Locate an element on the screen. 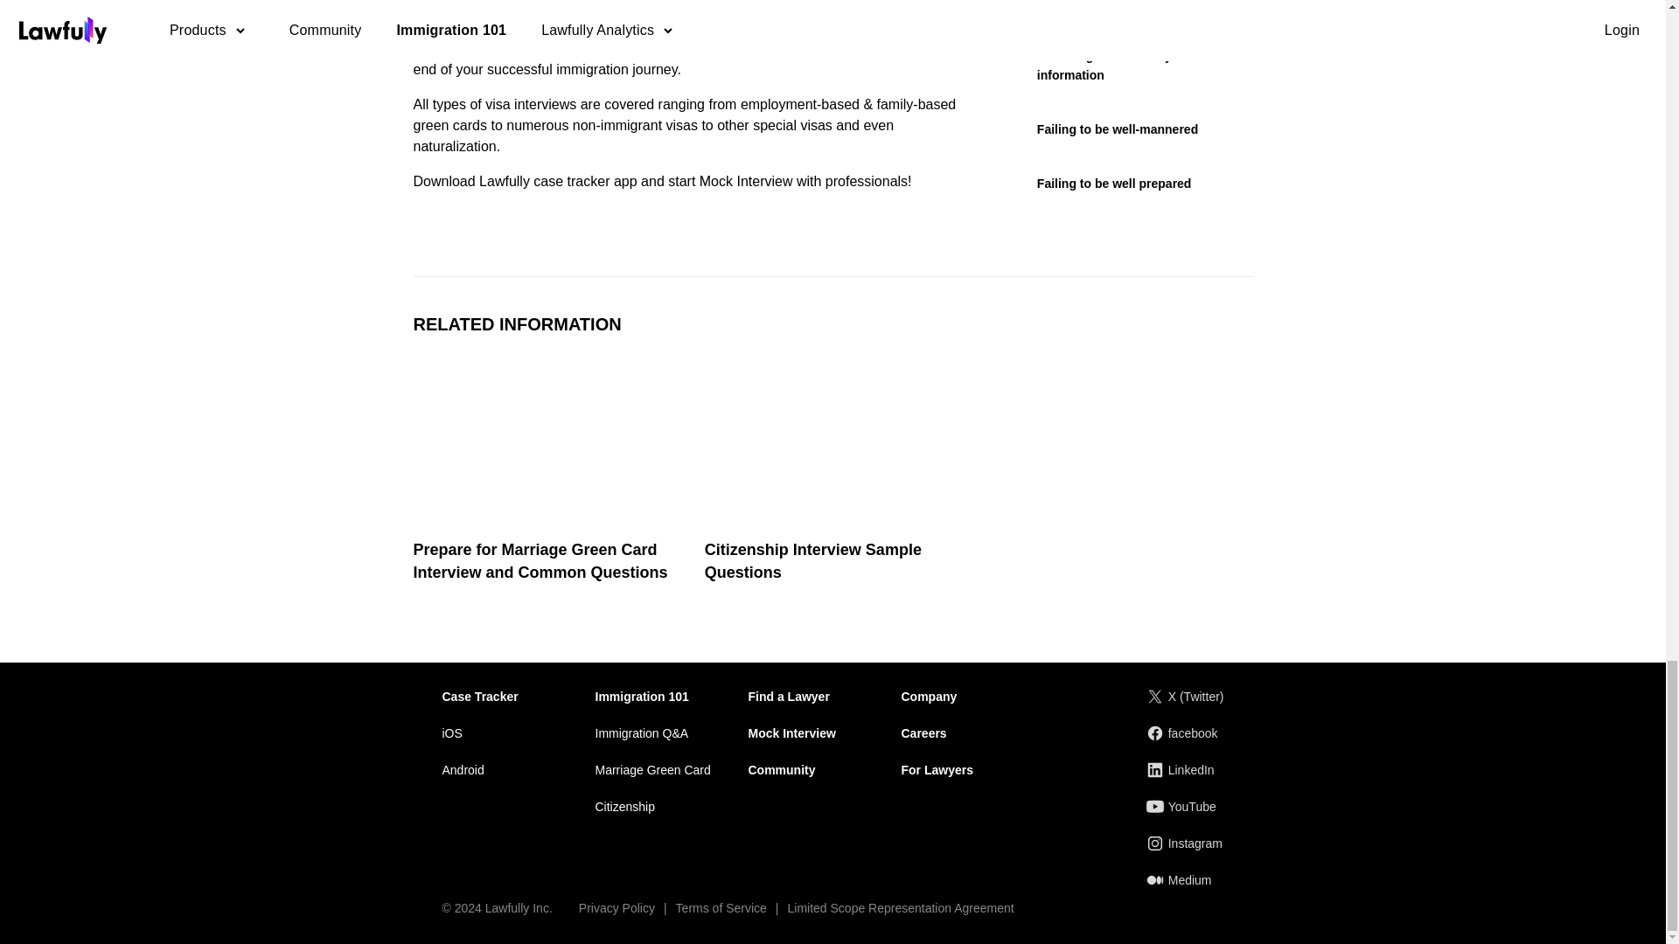 The width and height of the screenshot is (1679, 944). Case Tracker is located at coordinates (481, 696).